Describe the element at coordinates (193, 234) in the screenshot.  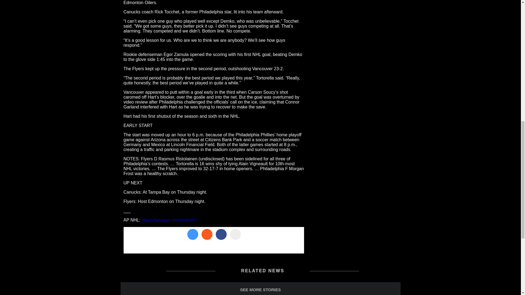
I see `Twitter` at that location.